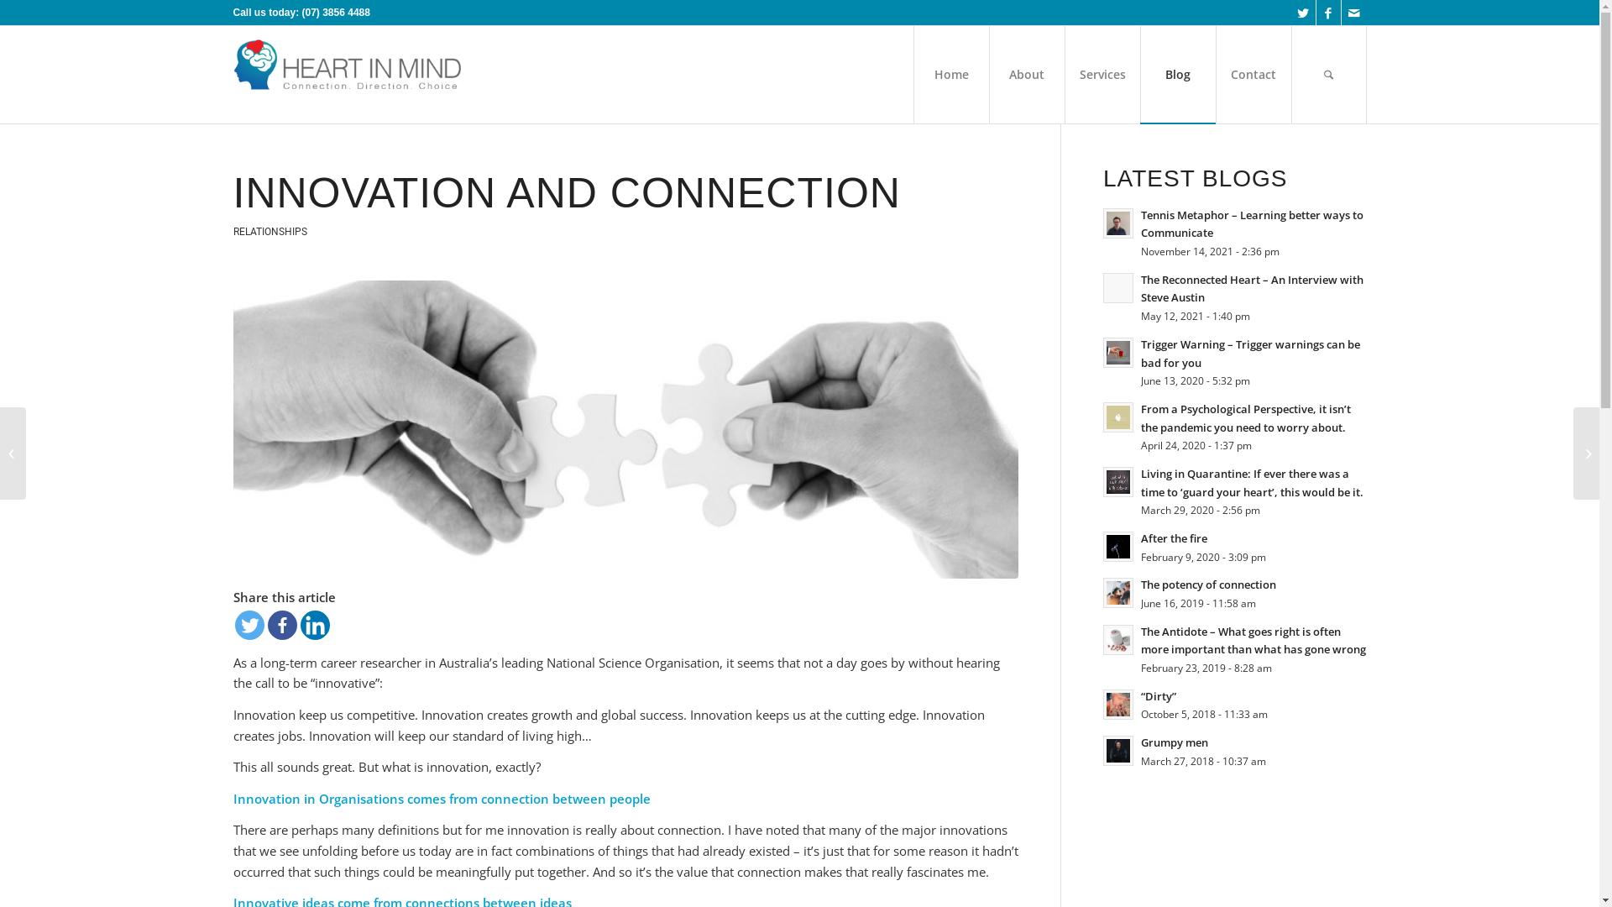 The image size is (1612, 907). Describe the element at coordinates (1102, 75) in the screenshot. I see `Services` at that location.